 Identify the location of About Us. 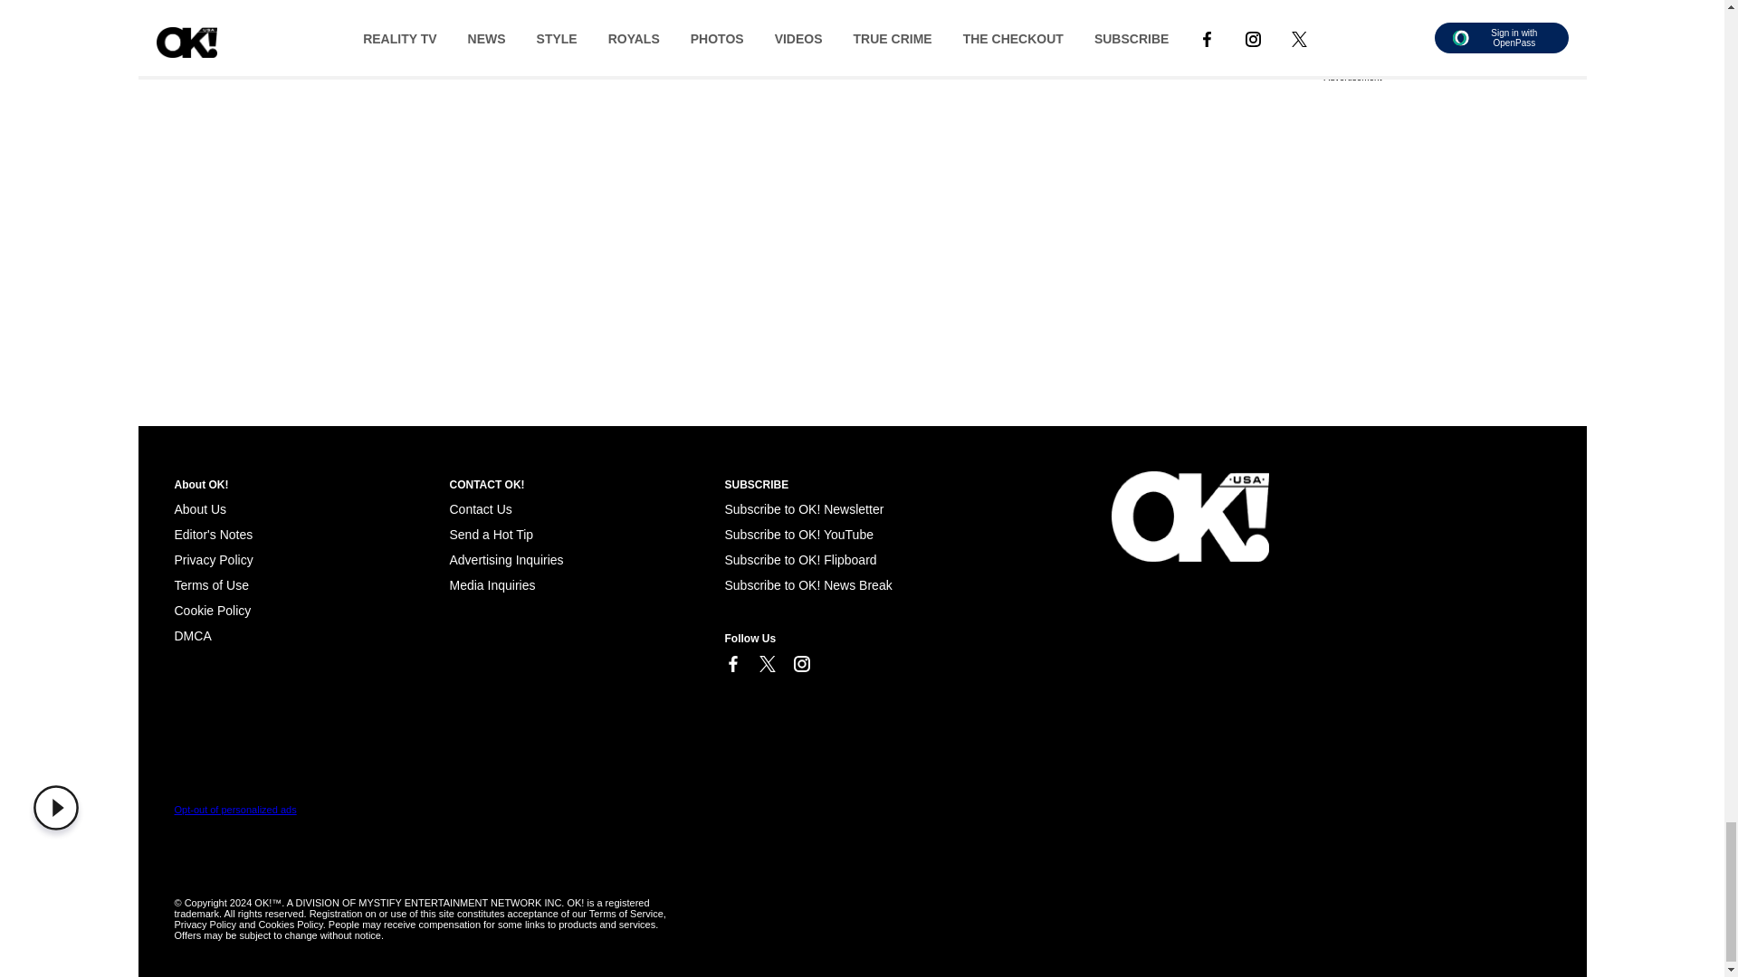
(199, 509).